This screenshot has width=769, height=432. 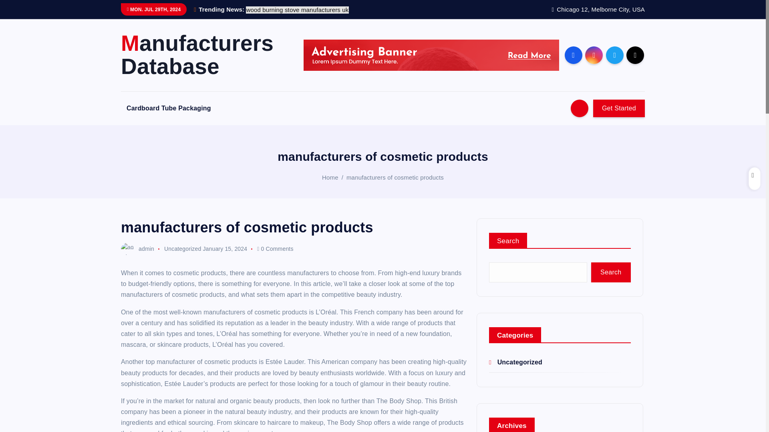 I want to click on Home, so click(x=330, y=177).